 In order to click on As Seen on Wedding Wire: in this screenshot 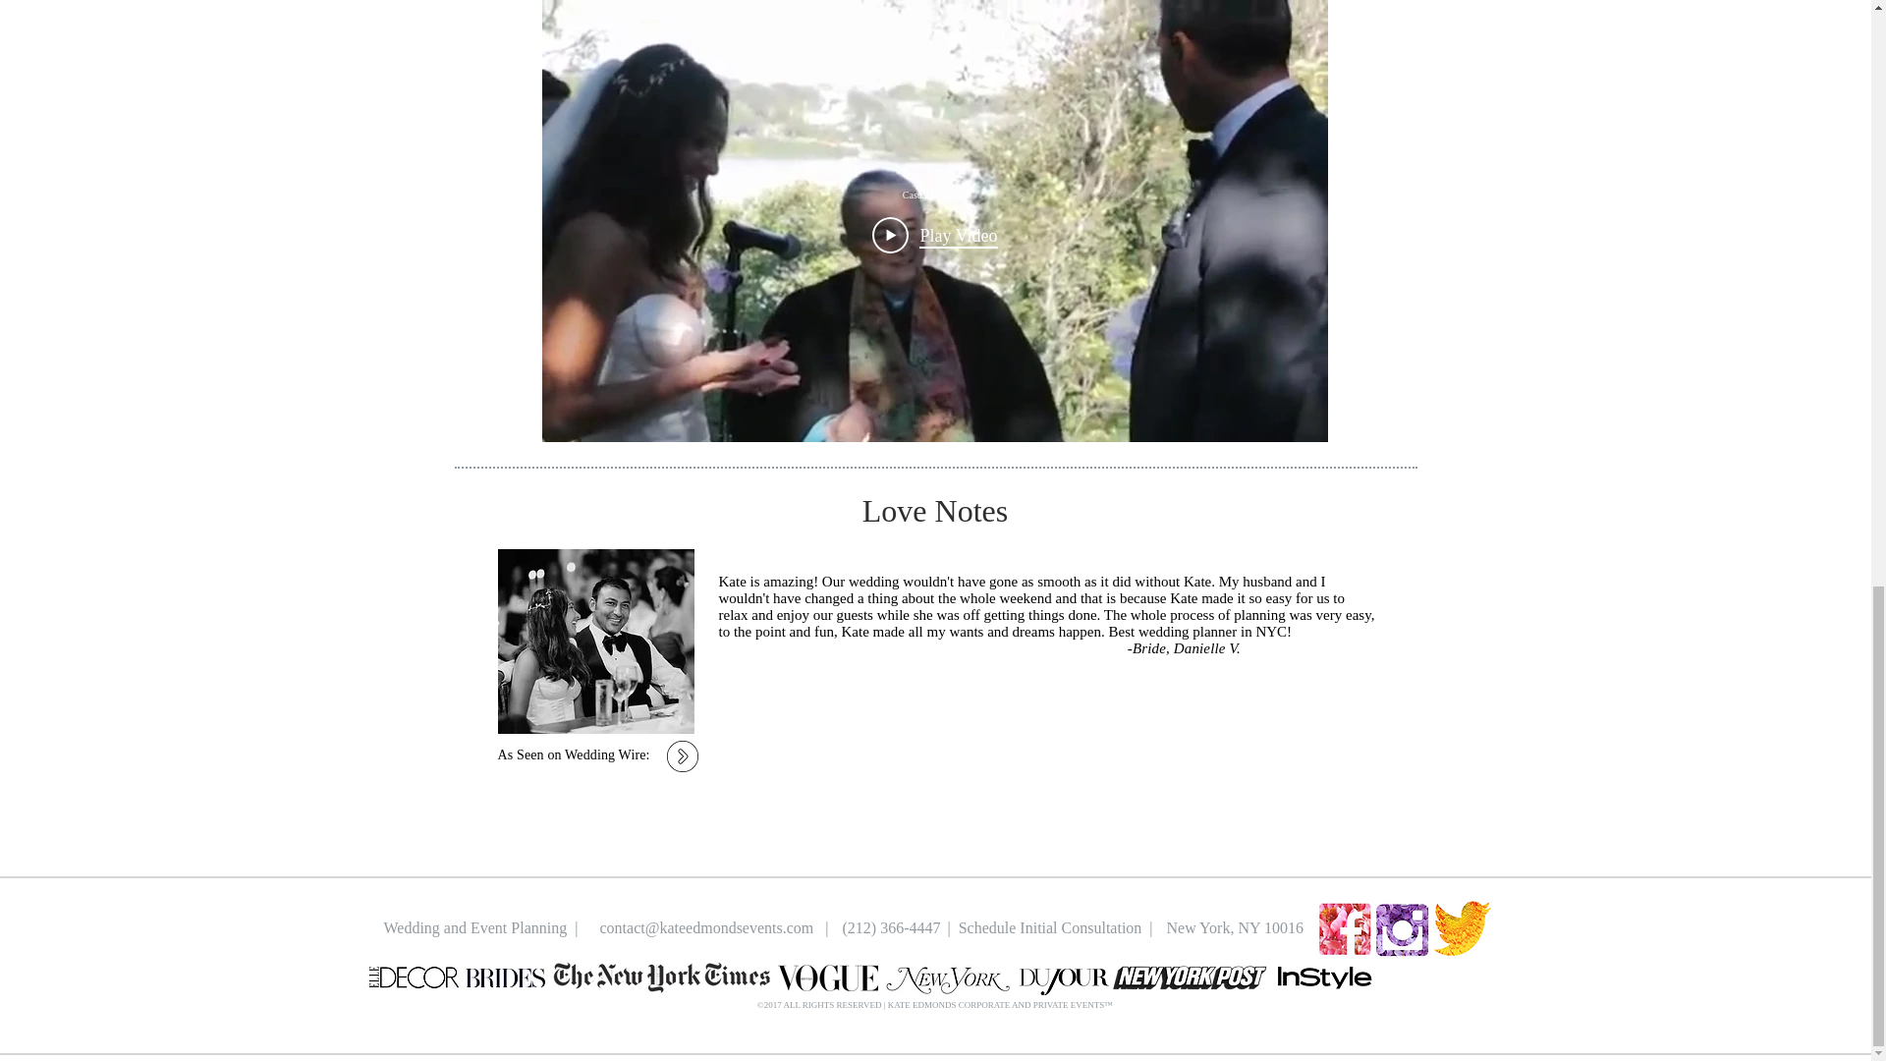, I will do `click(573, 754)`.